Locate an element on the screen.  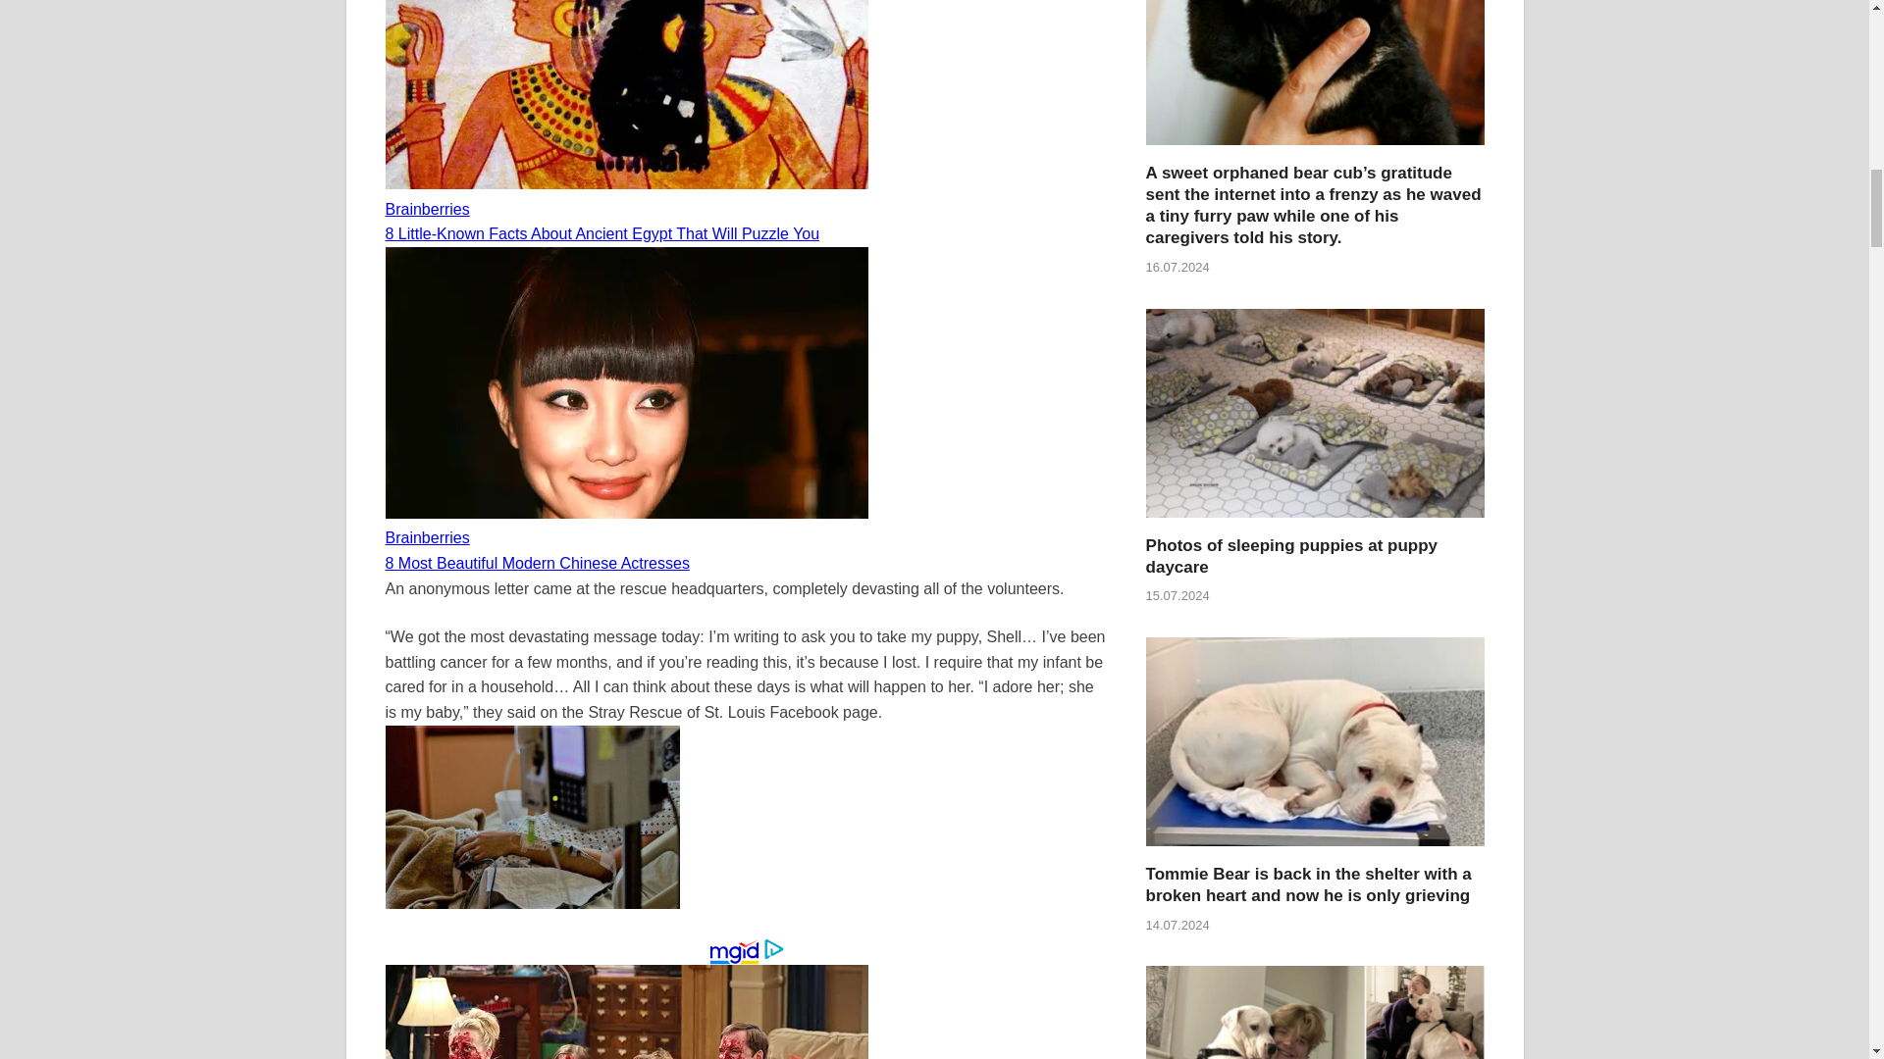
Photos of sleeping puppies at puppy daycare is located at coordinates (1291, 555).